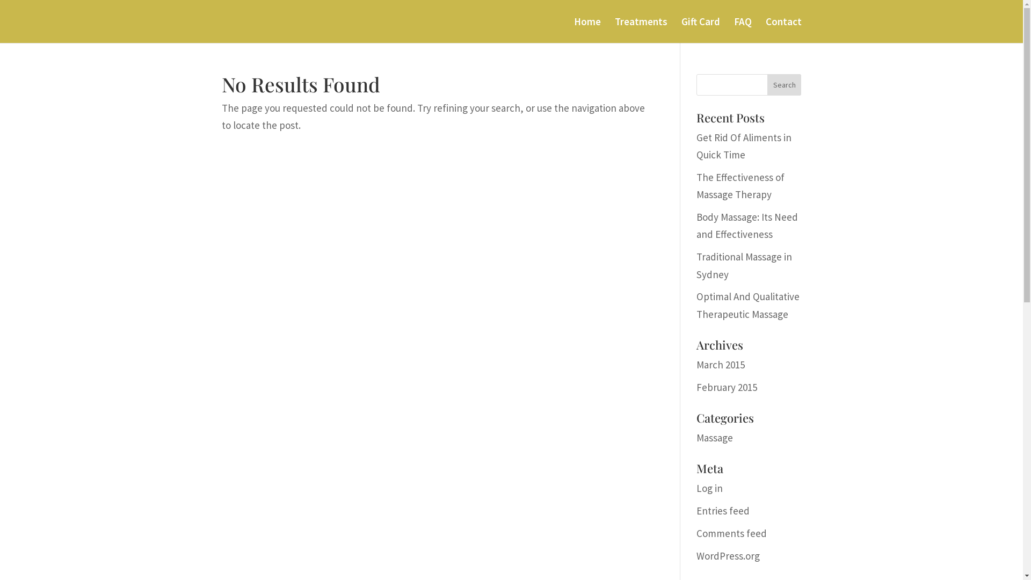 This screenshot has width=1031, height=580. What do you see at coordinates (721, 365) in the screenshot?
I see `March 2015` at bounding box center [721, 365].